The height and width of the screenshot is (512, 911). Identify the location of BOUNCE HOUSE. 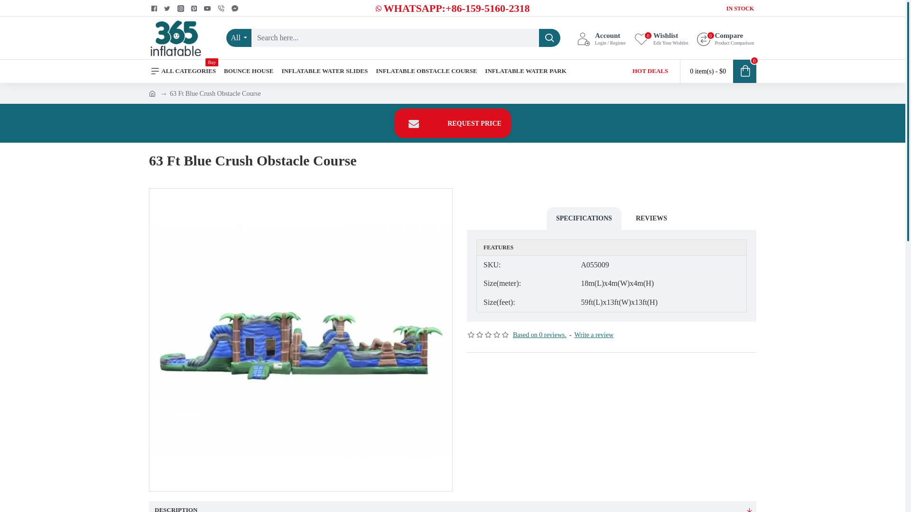
(249, 71).